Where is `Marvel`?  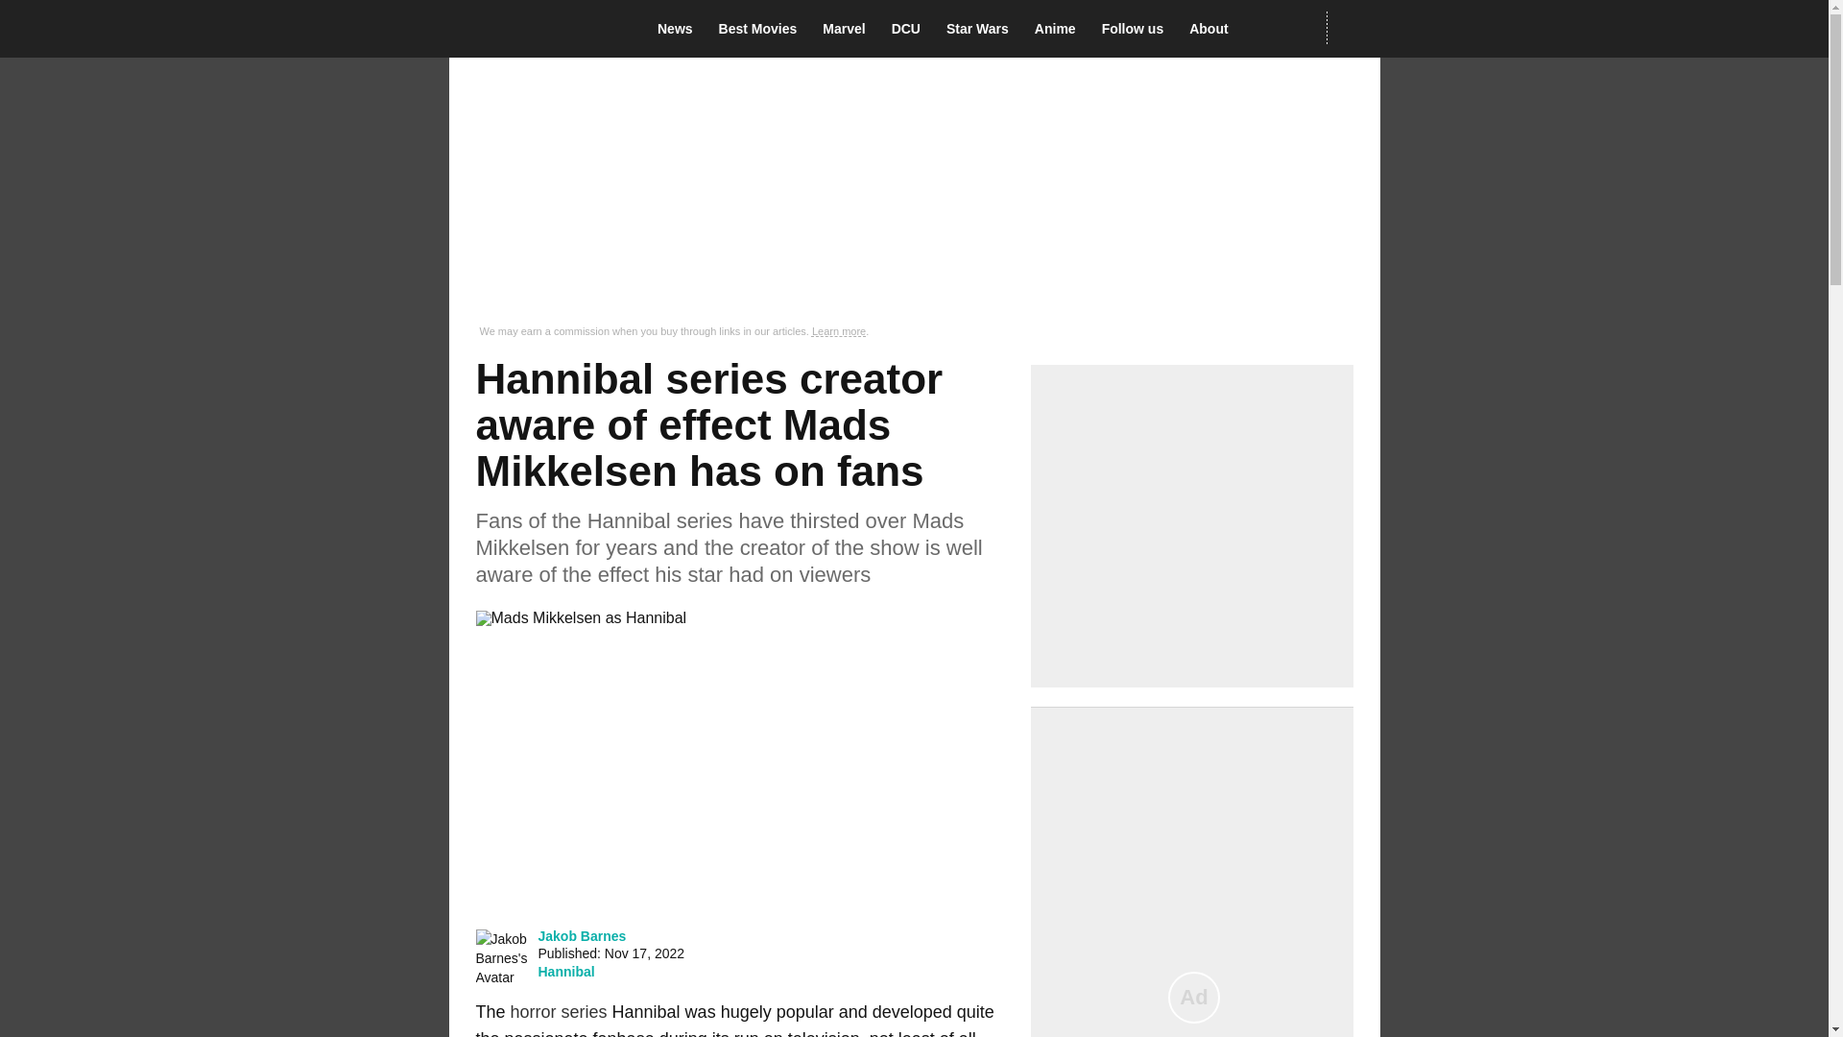 Marvel is located at coordinates (849, 29).